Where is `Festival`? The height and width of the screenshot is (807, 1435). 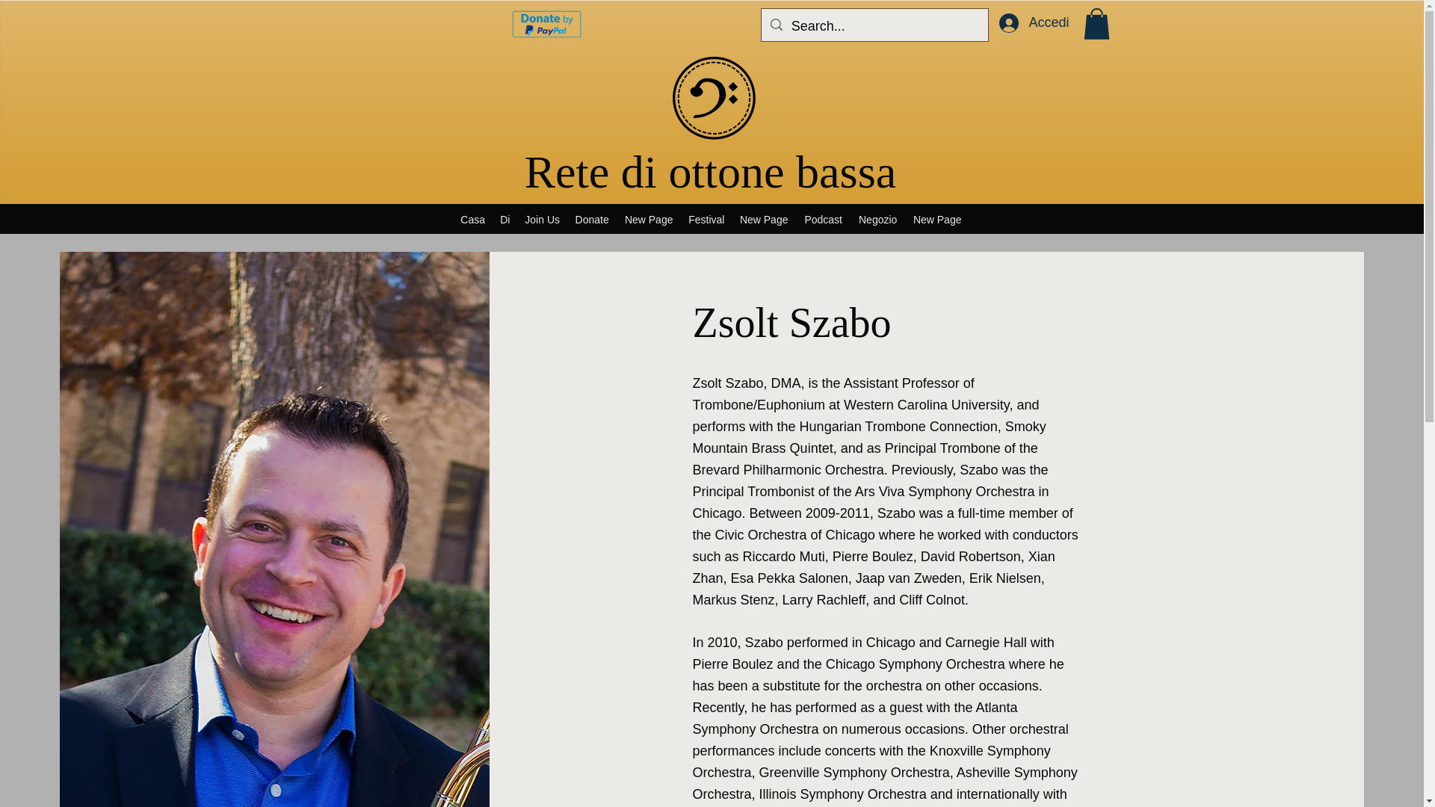
Festival is located at coordinates (706, 219).